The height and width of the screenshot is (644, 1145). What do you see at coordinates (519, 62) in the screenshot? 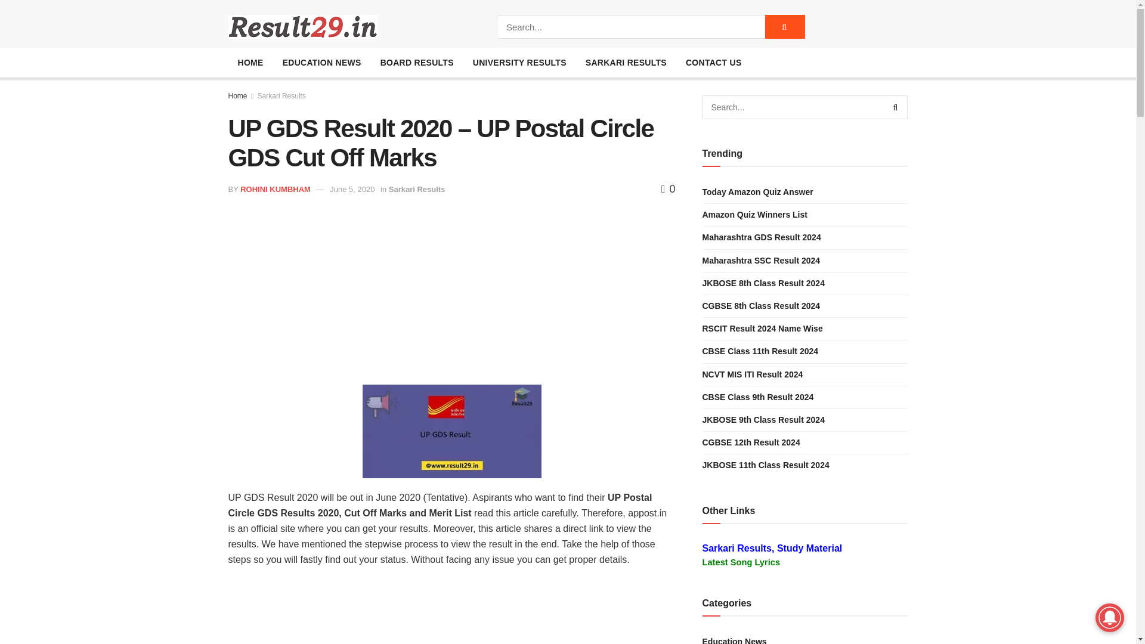
I see `UNIVERSITY RESULTS` at bounding box center [519, 62].